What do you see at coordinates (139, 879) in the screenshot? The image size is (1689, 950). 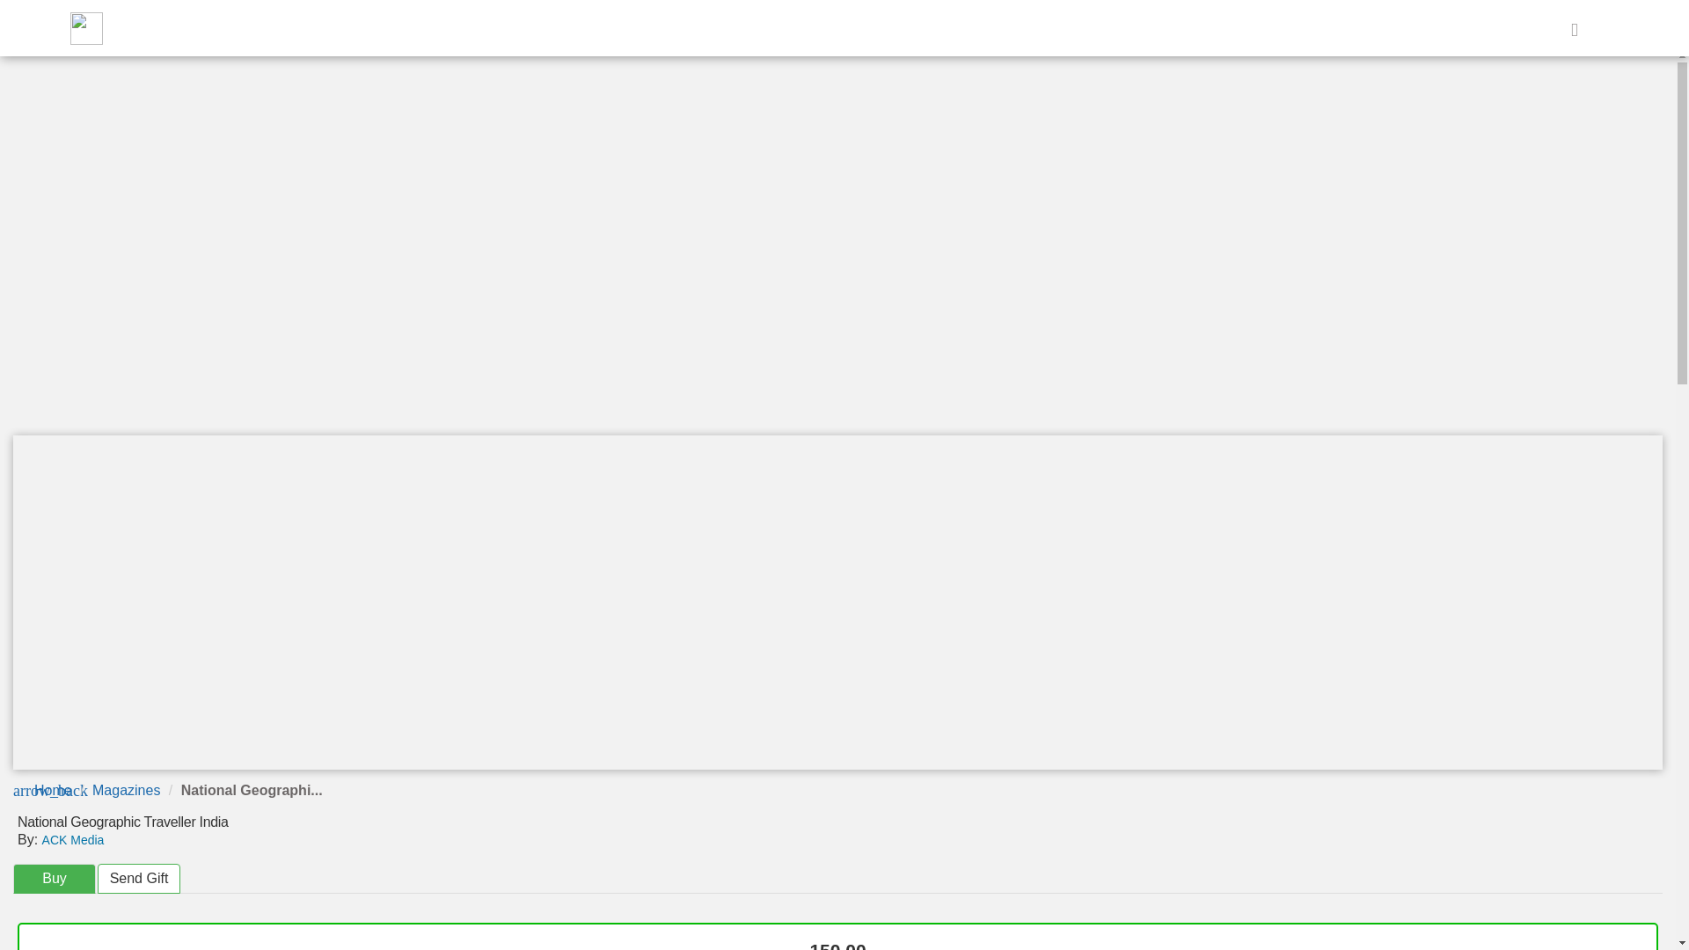 I see `Send Gift` at bounding box center [139, 879].